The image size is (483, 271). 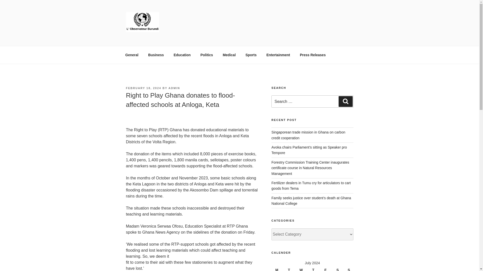 I want to click on Tuesday, so click(x=290, y=268).